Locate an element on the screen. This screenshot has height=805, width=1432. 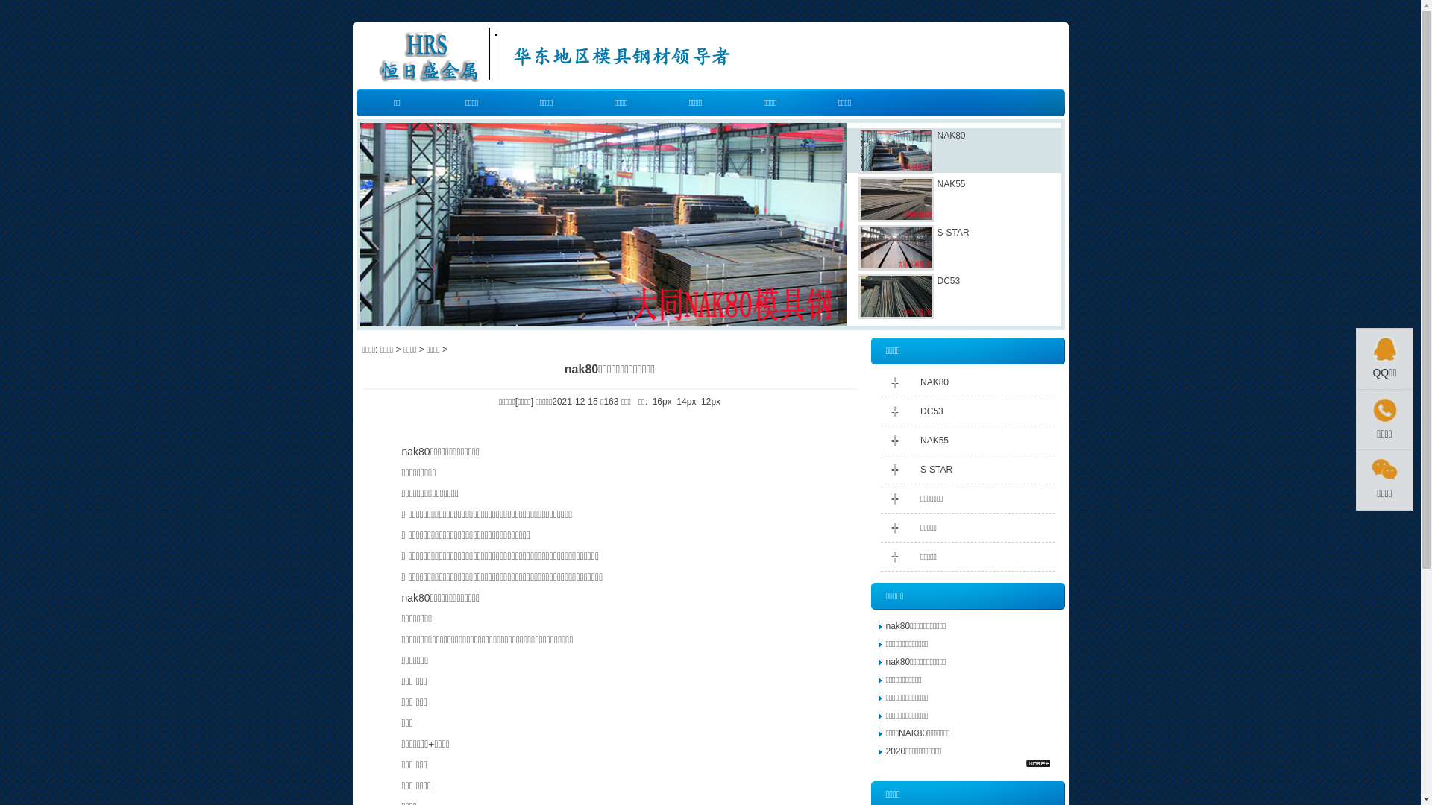
NAK80 is located at coordinates (935, 382).